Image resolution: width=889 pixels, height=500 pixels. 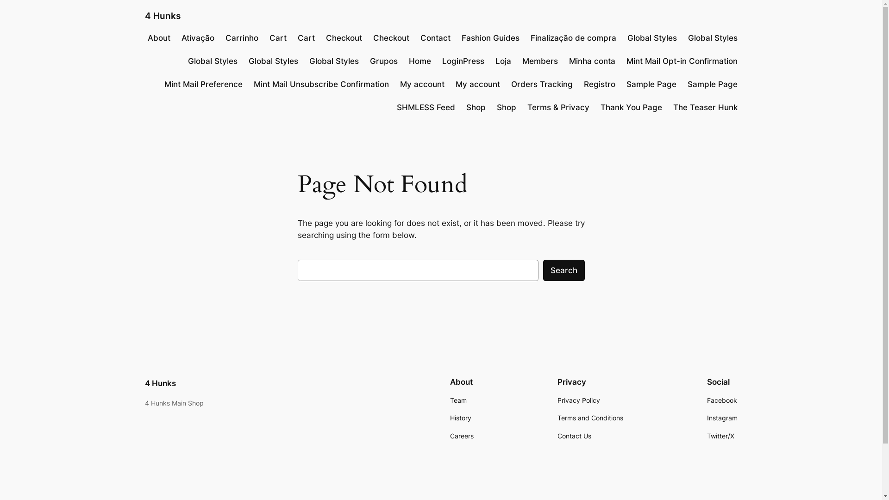 I want to click on Mint Mail Preference, so click(x=203, y=84).